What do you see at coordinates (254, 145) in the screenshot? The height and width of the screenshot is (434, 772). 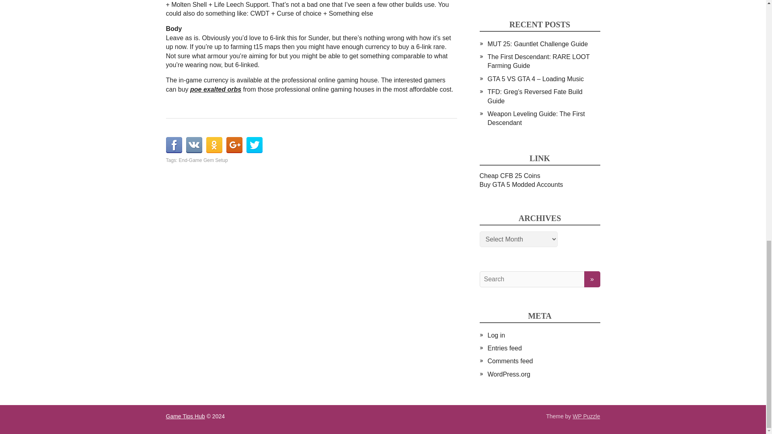 I see `Share in Twitter` at bounding box center [254, 145].